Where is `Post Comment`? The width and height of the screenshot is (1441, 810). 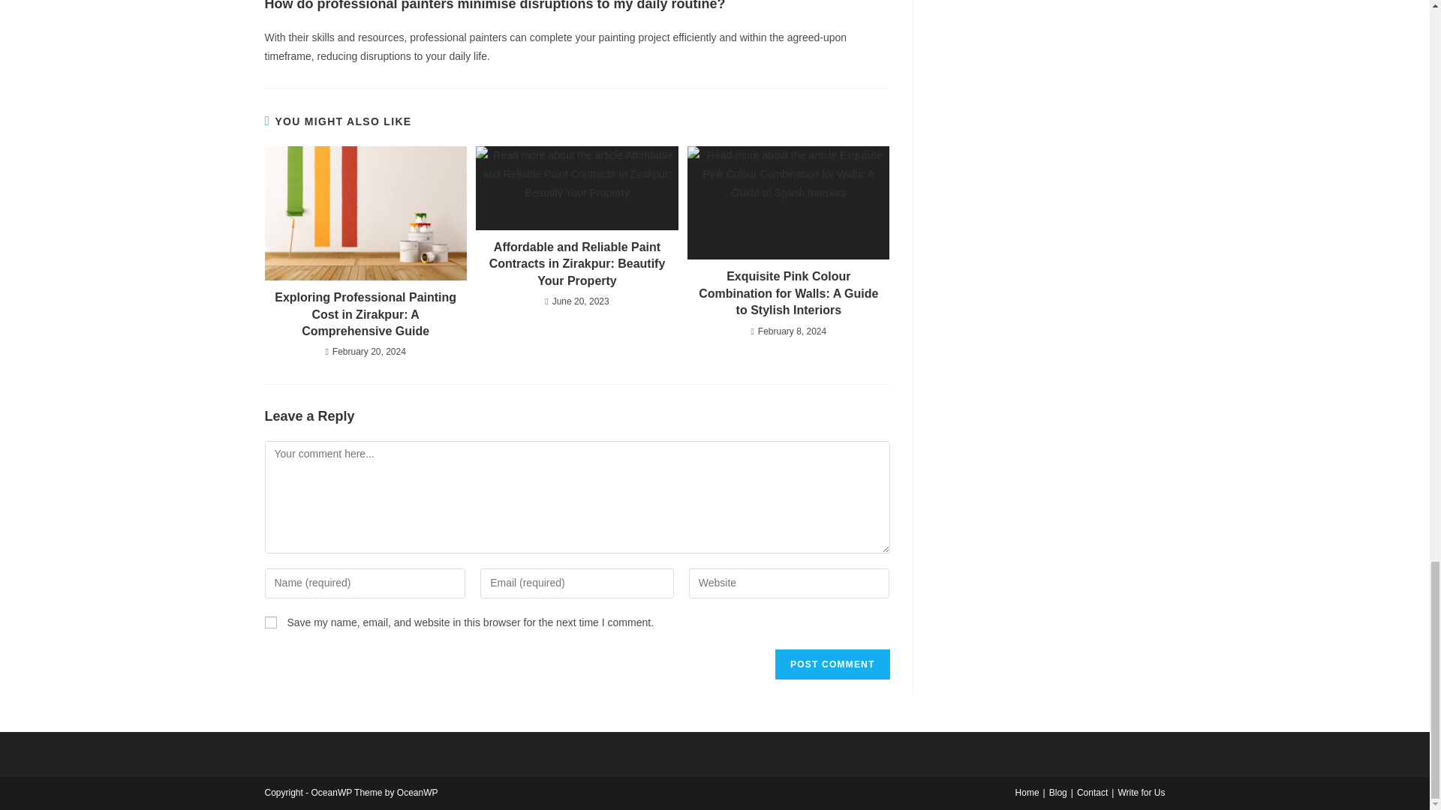 Post Comment is located at coordinates (832, 664).